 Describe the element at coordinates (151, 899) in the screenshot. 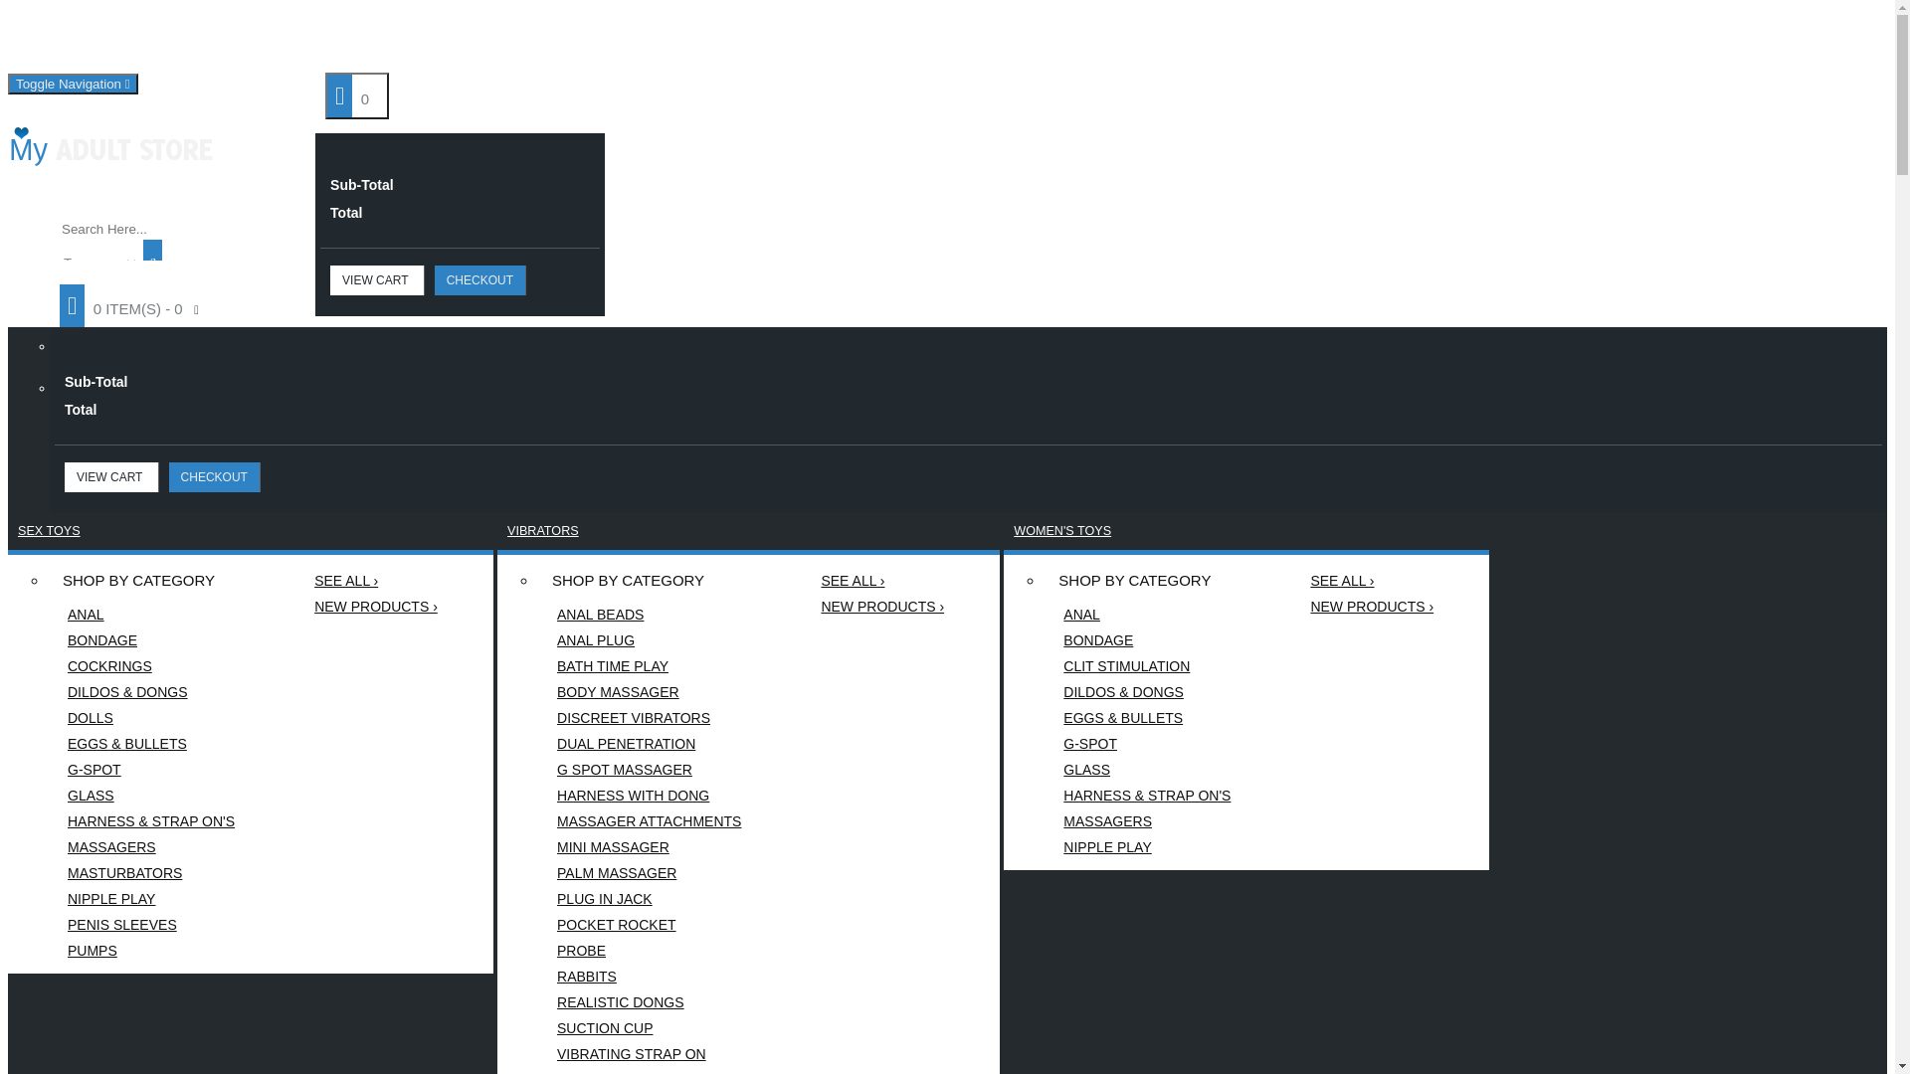

I see `NIPPLE PLAY` at that location.